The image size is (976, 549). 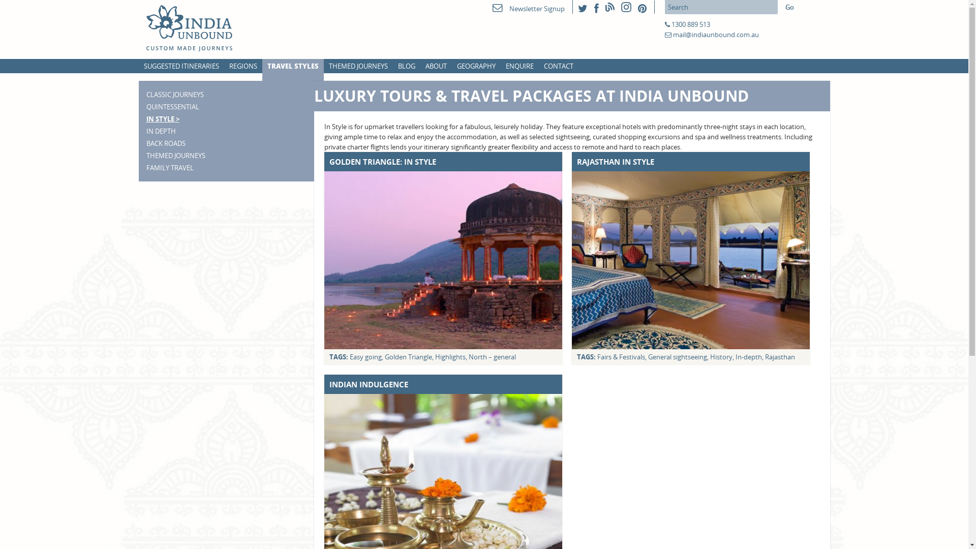 I want to click on Go, so click(x=789, y=7).